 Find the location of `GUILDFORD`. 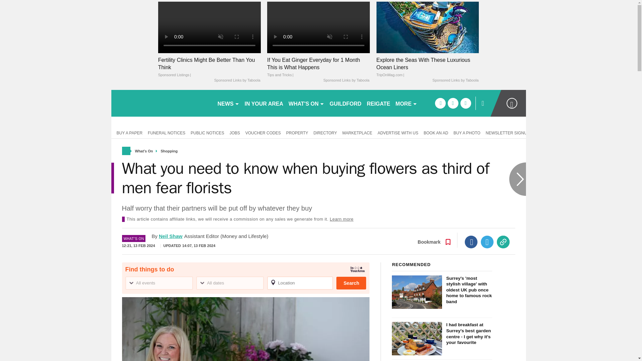

GUILDFORD is located at coordinates (345, 103).